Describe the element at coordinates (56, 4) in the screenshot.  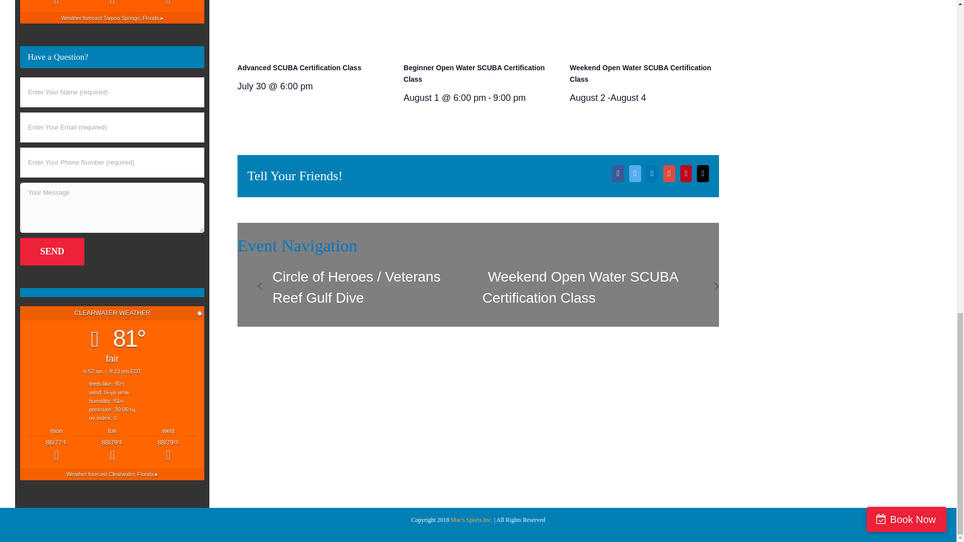
I see `Scattered Thunderstorms` at that location.